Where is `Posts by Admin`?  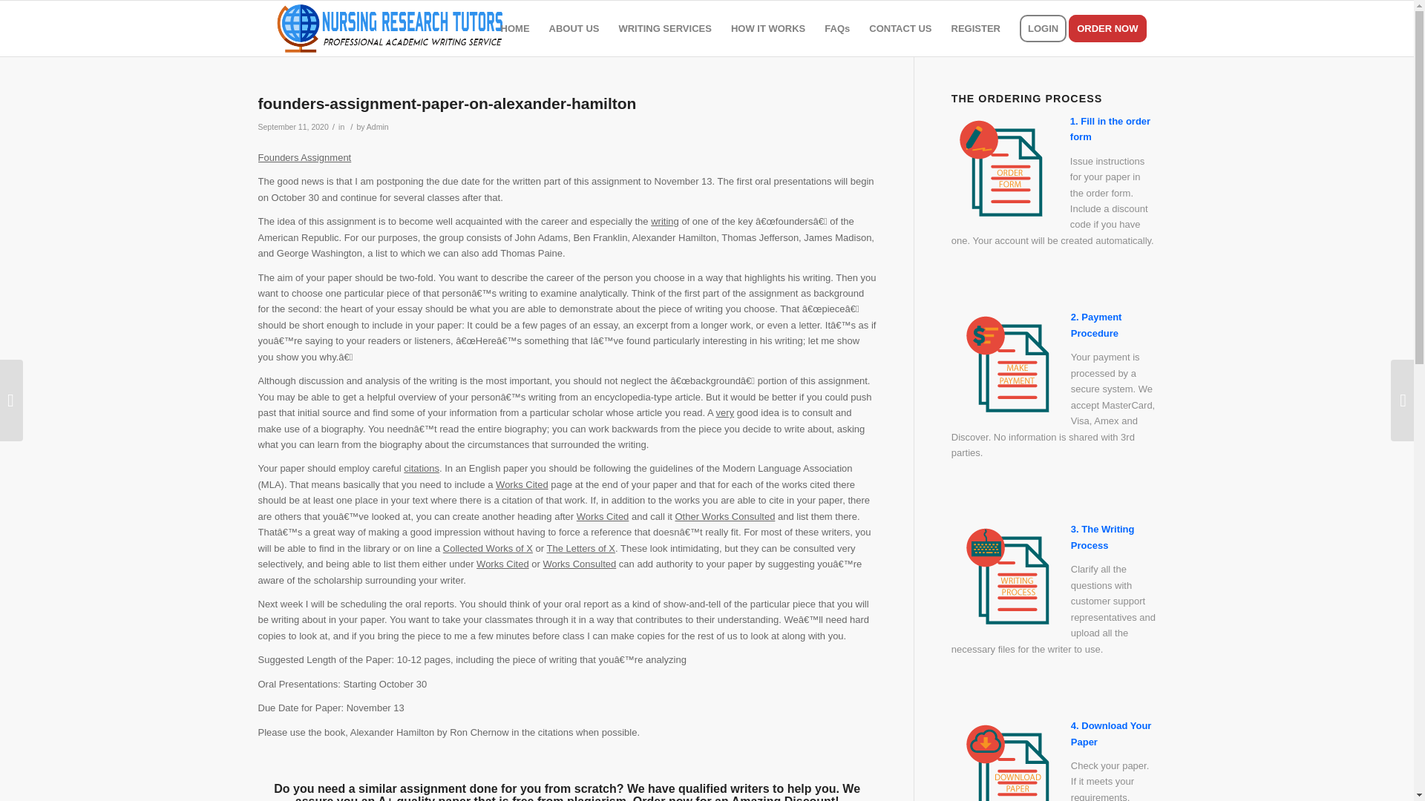
Posts by Admin is located at coordinates (377, 127).